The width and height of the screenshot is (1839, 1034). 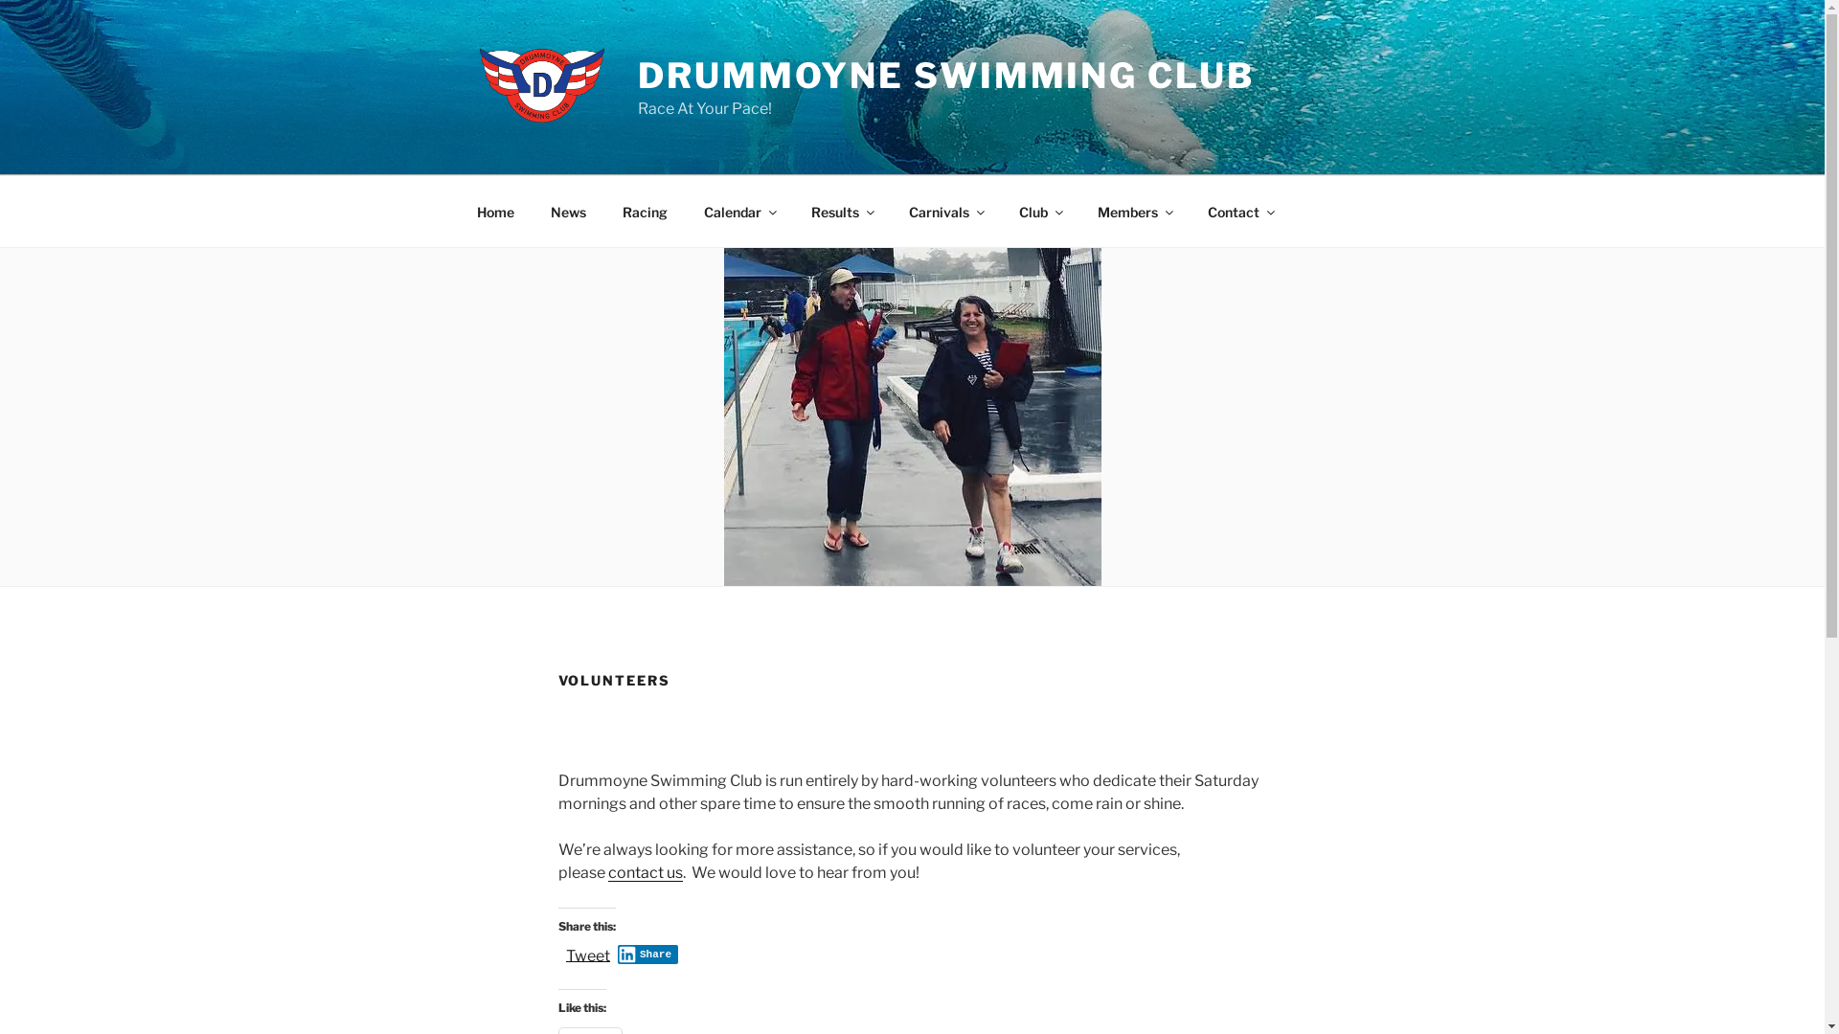 What do you see at coordinates (1040, 211) in the screenshot?
I see `Club` at bounding box center [1040, 211].